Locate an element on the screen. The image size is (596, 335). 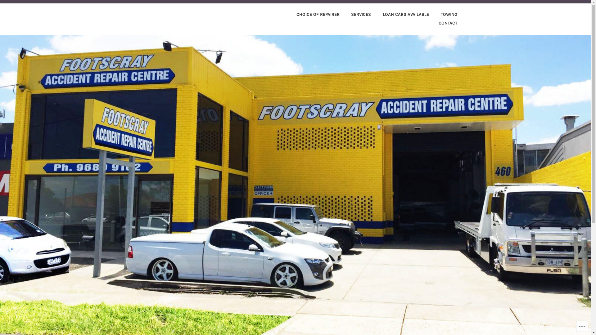
CONTACT is located at coordinates (443, 24).